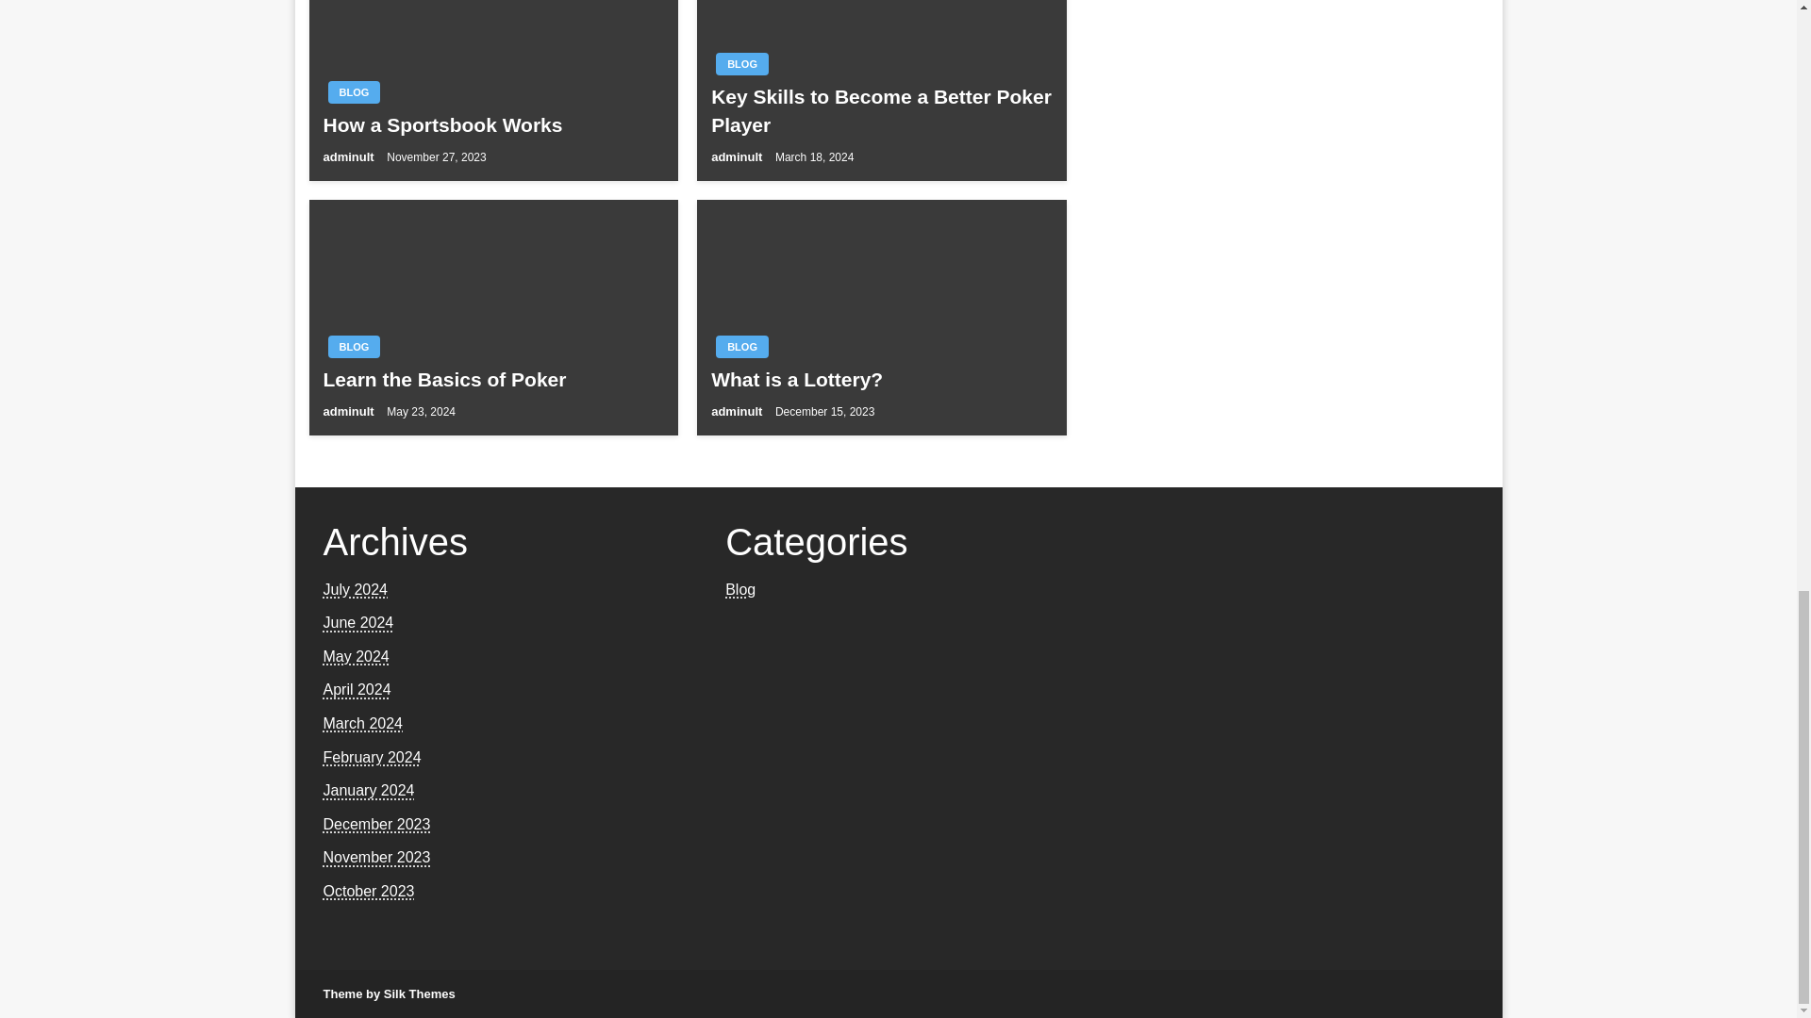 The height and width of the screenshot is (1018, 1811). I want to click on BLOG, so click(741, 30).